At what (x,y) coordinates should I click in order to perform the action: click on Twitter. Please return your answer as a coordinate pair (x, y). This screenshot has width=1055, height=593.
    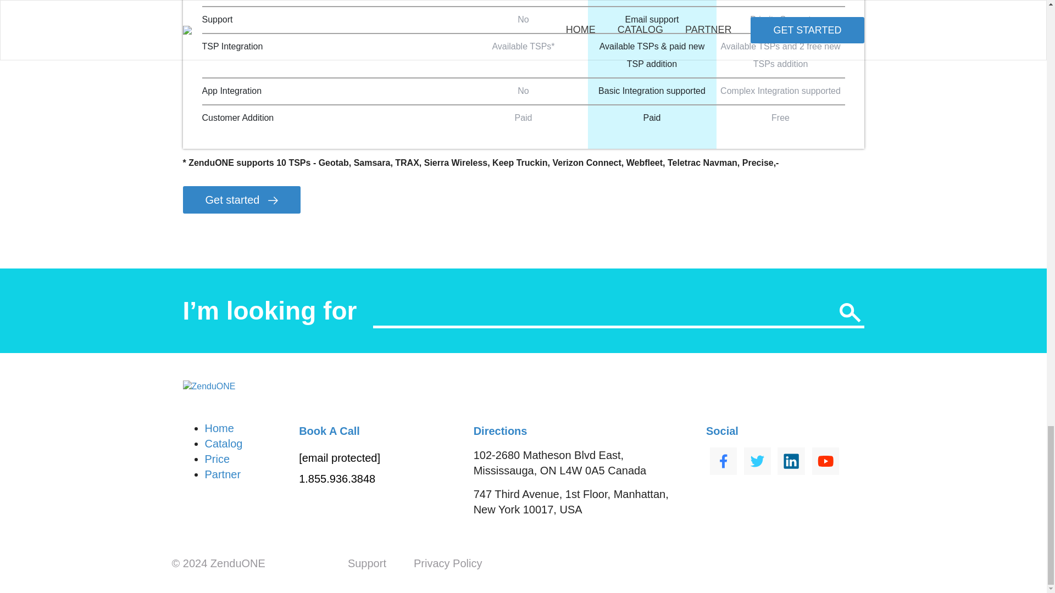
    Looking at the image, I should click on (756, 460).